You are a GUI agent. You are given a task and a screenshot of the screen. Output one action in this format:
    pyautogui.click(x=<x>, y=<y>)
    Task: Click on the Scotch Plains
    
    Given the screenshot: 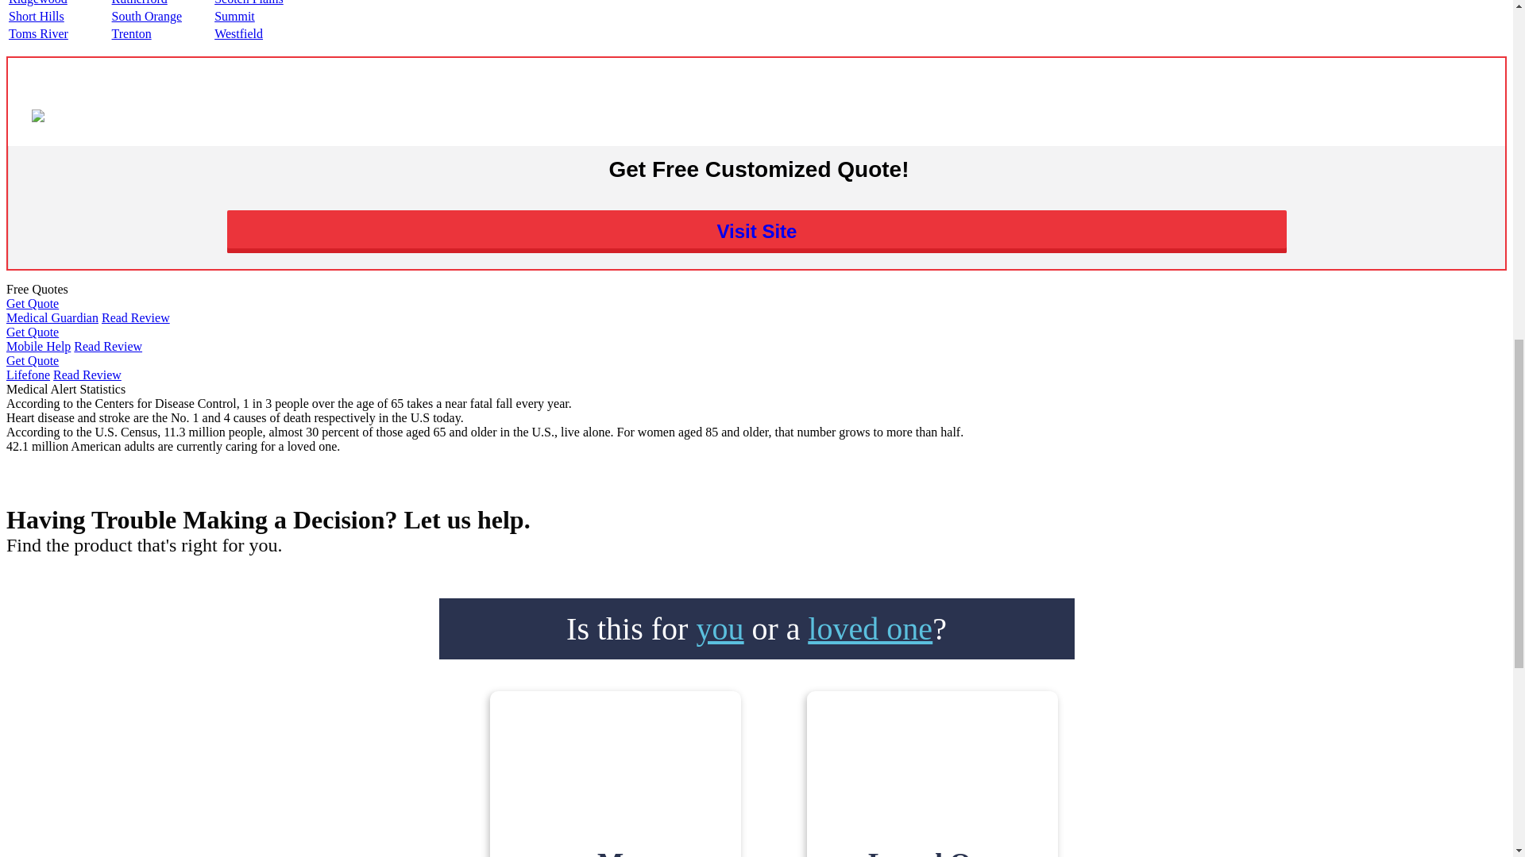 What is the action you would take?
    pyautogui.click(x=249, y=2)
    